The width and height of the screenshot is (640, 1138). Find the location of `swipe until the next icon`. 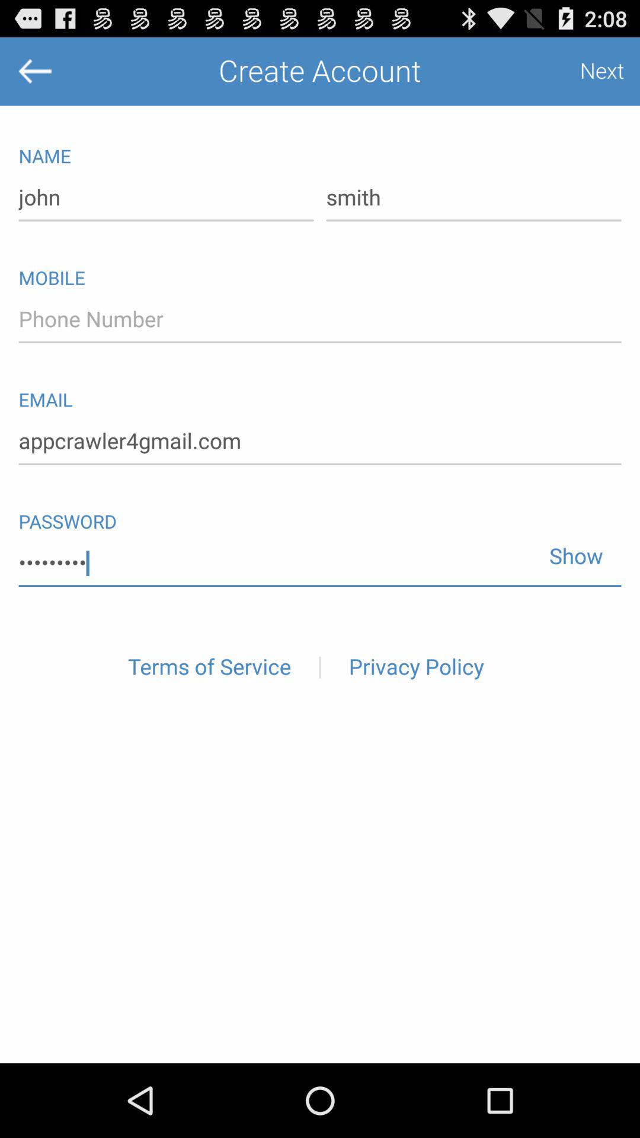

swipe until the next icon is located at coordinates (590, 71).